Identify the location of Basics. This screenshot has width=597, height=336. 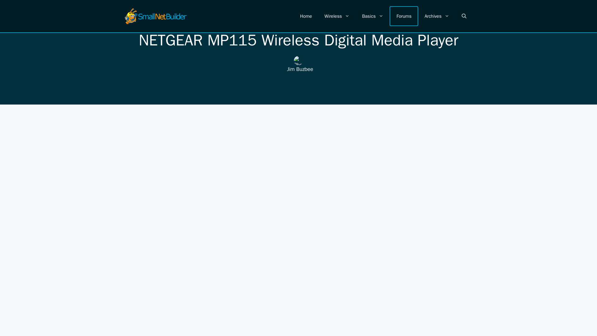
(373, 16).